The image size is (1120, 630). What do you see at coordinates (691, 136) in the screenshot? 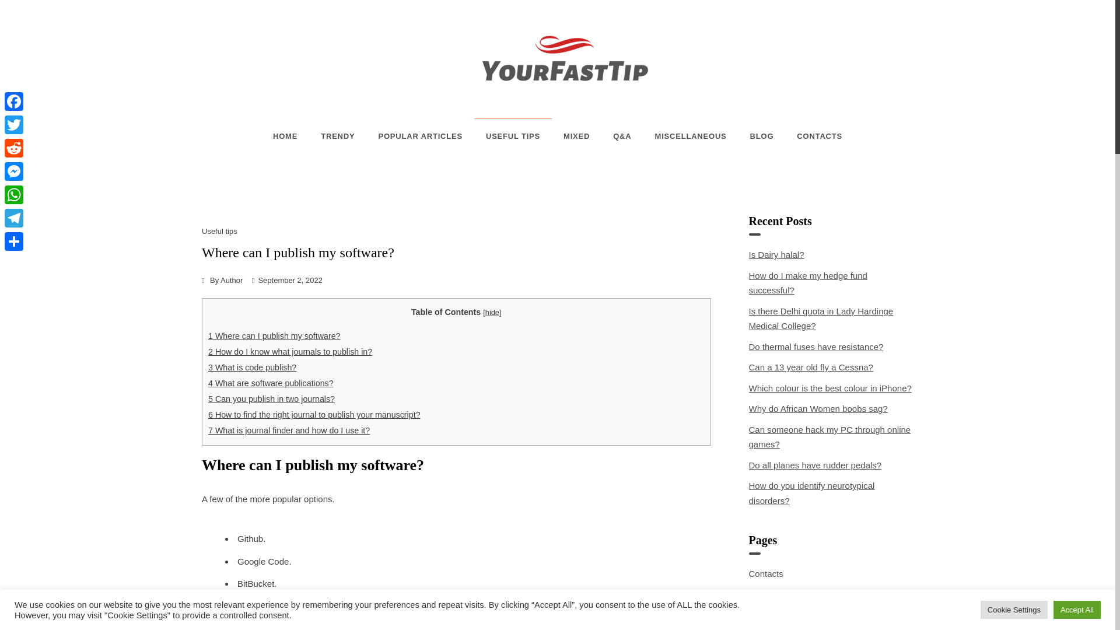
I see `MISCELLANEOUS` at bounding box center [691, 136].